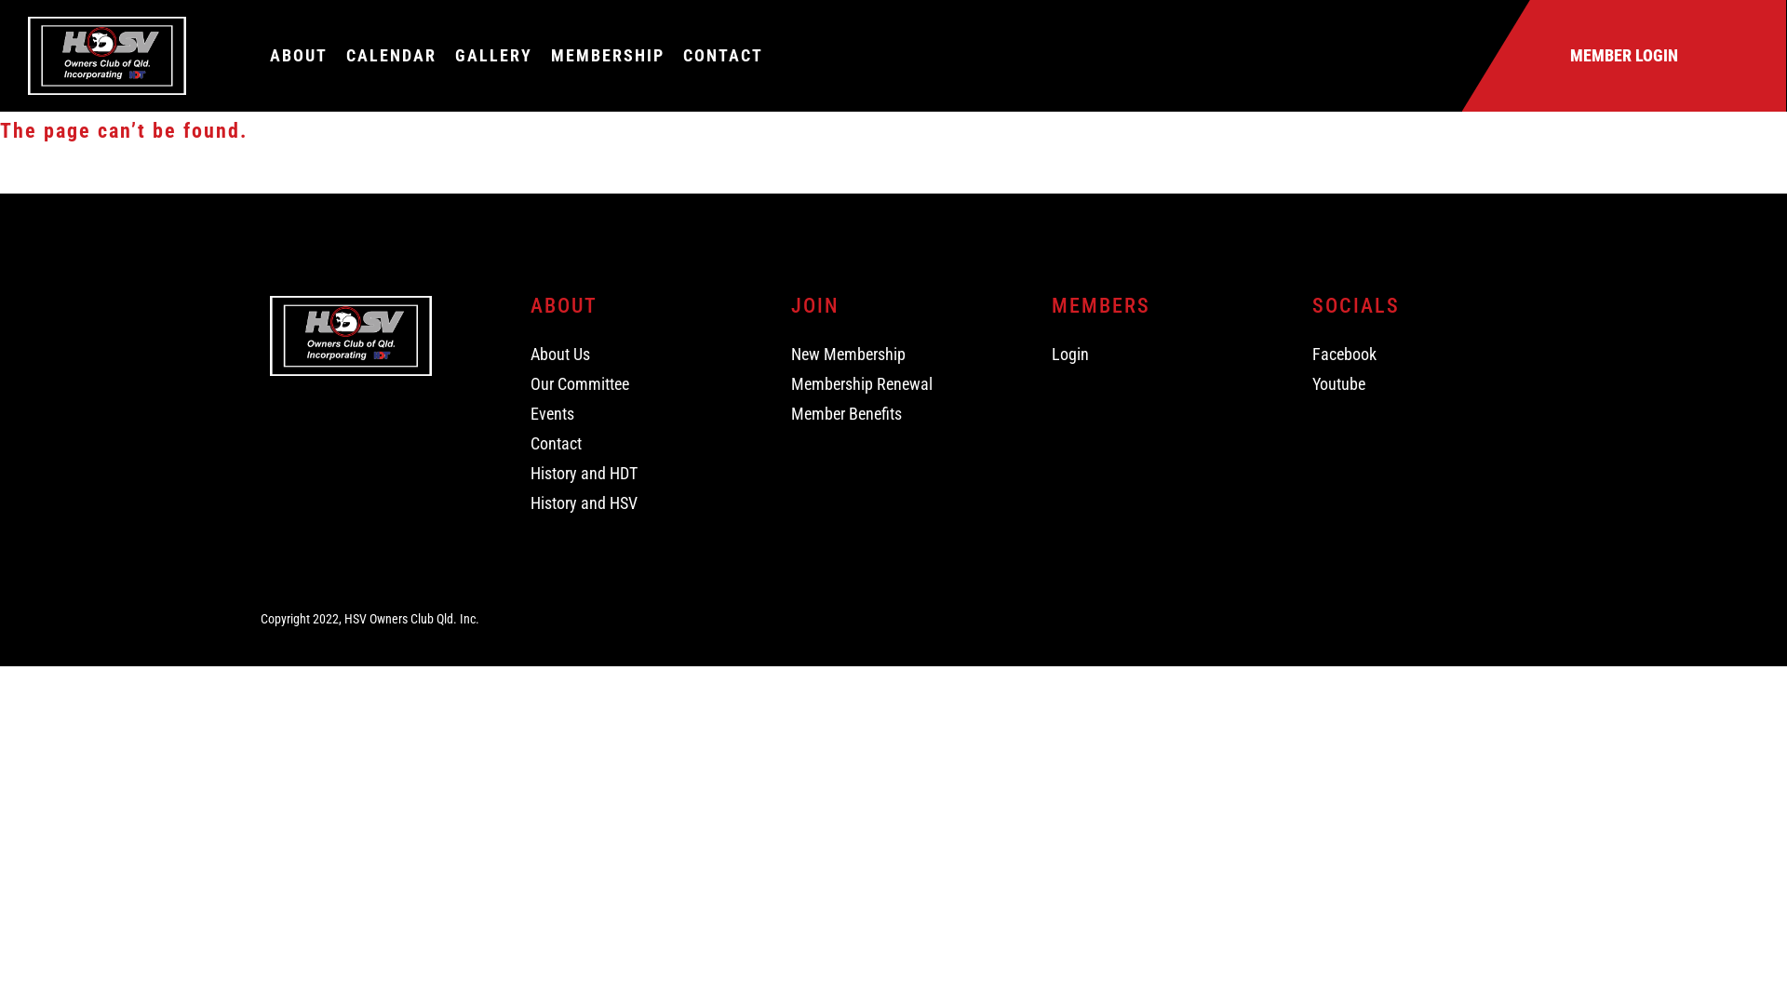  What do you see at coordinates (723, 56) in the screenshot?
I see `CONTACT` at bounding box center [723, 56].